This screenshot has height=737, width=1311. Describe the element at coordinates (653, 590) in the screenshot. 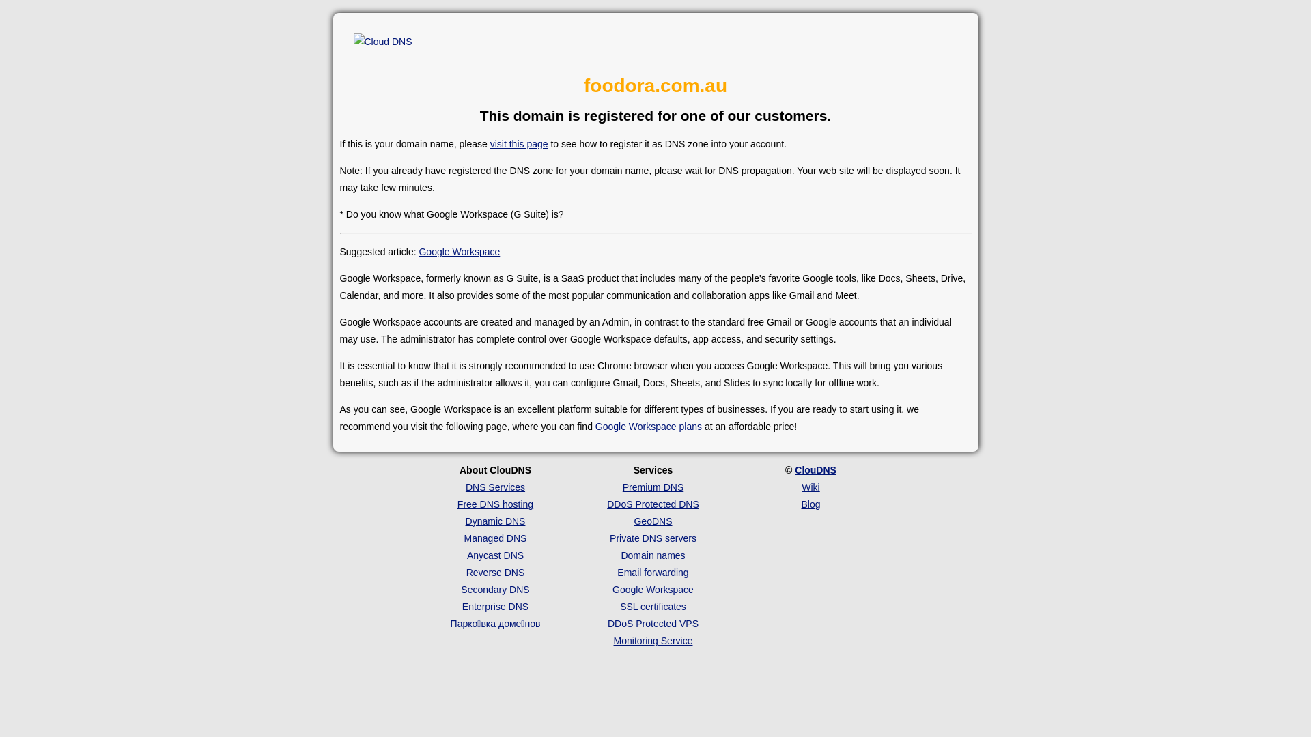

I see `Google Workspace` at that location.